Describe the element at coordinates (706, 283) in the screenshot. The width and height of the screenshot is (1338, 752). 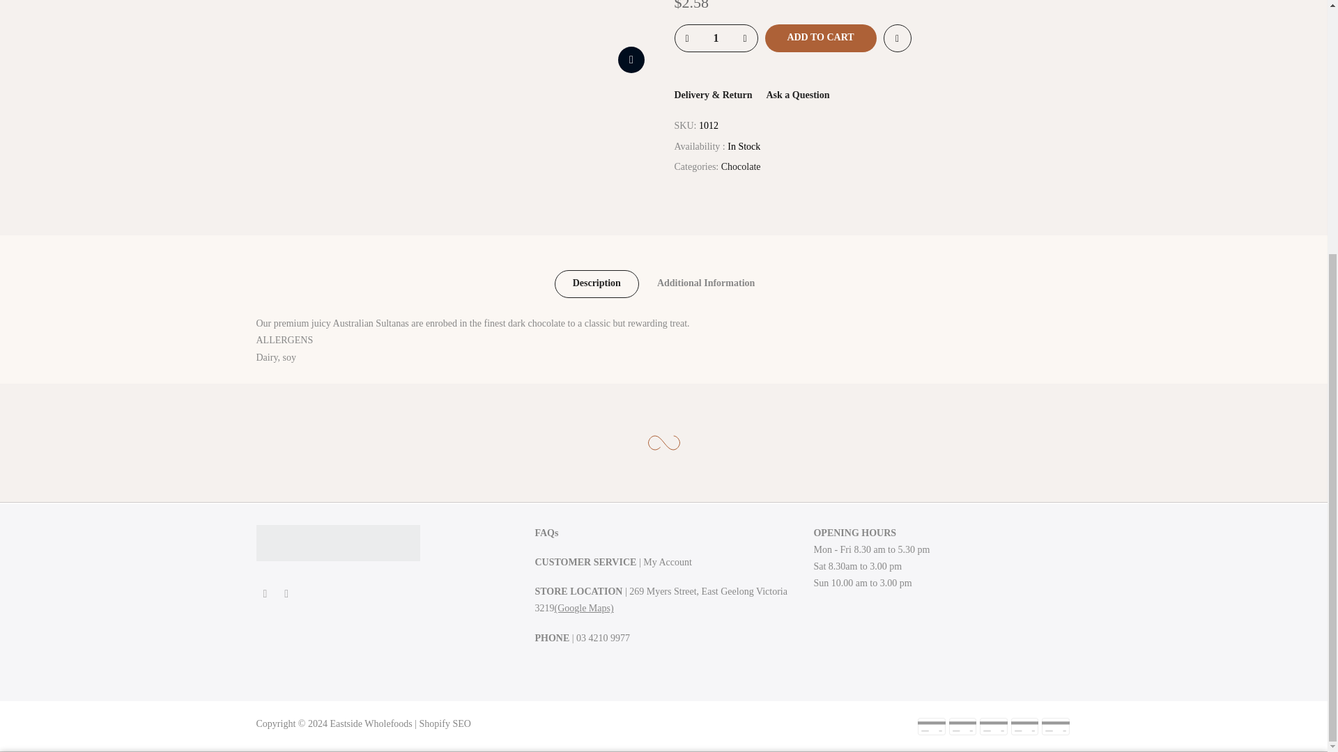
I see `Additional Information` at that location.